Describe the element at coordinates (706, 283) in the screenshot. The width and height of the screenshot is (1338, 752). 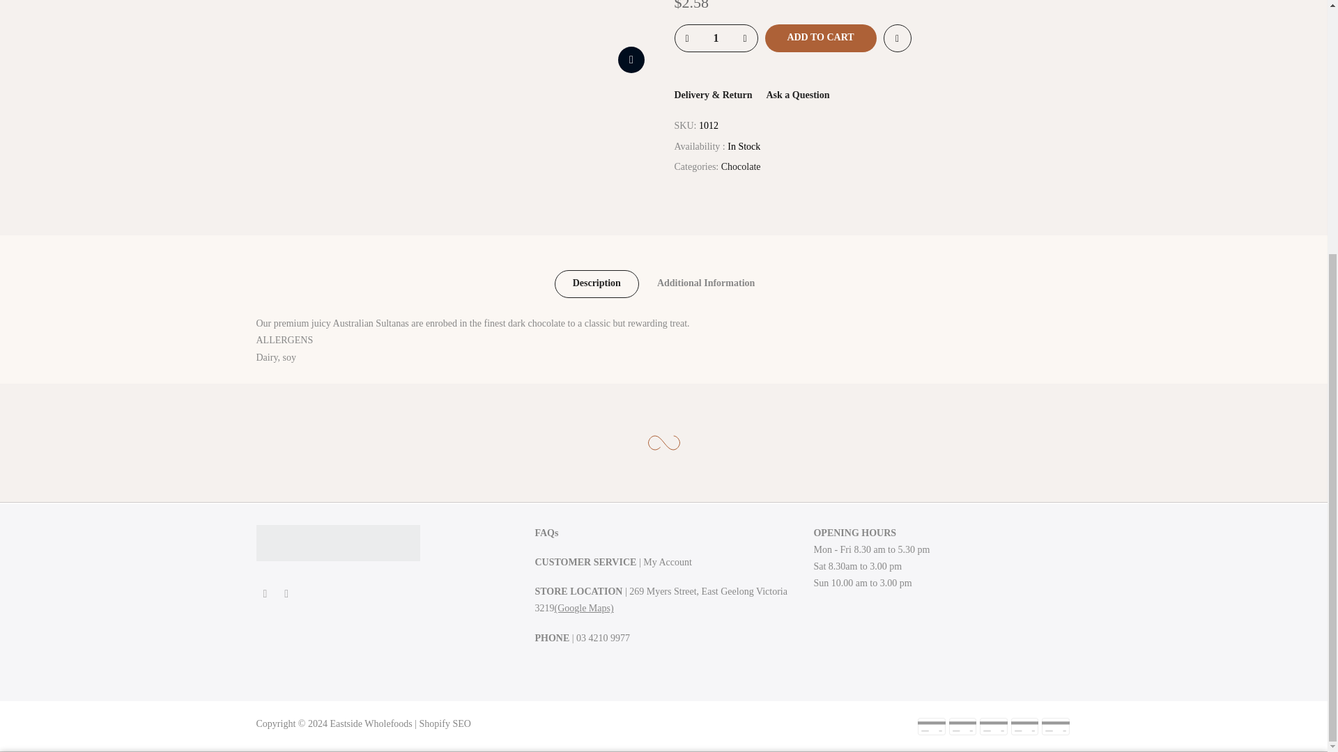
I see `Additional Information` at that location.